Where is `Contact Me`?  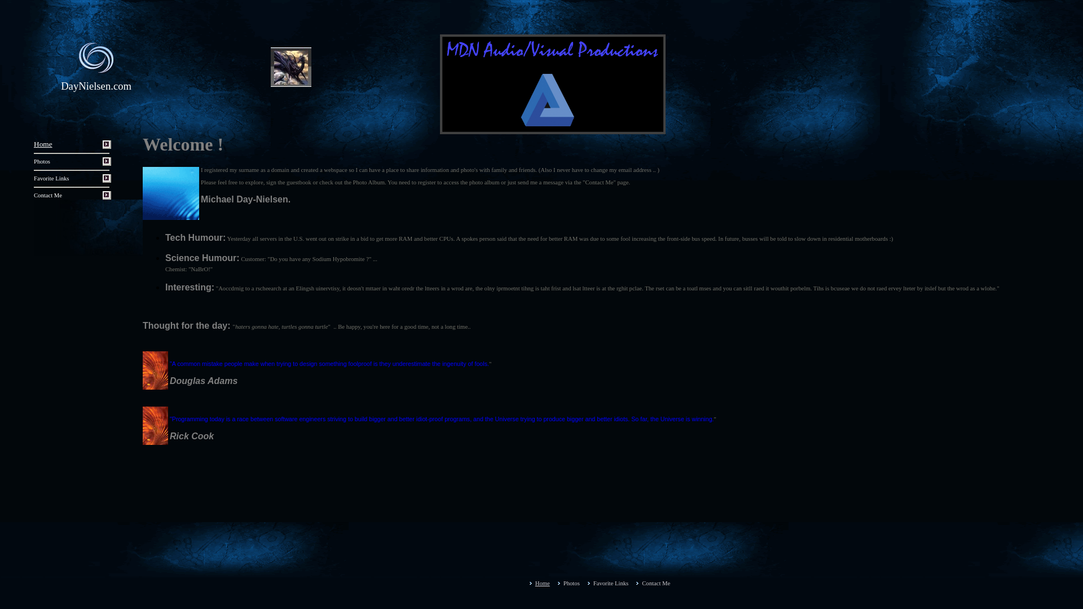
Contact Me is located at coordinates (47, 195).